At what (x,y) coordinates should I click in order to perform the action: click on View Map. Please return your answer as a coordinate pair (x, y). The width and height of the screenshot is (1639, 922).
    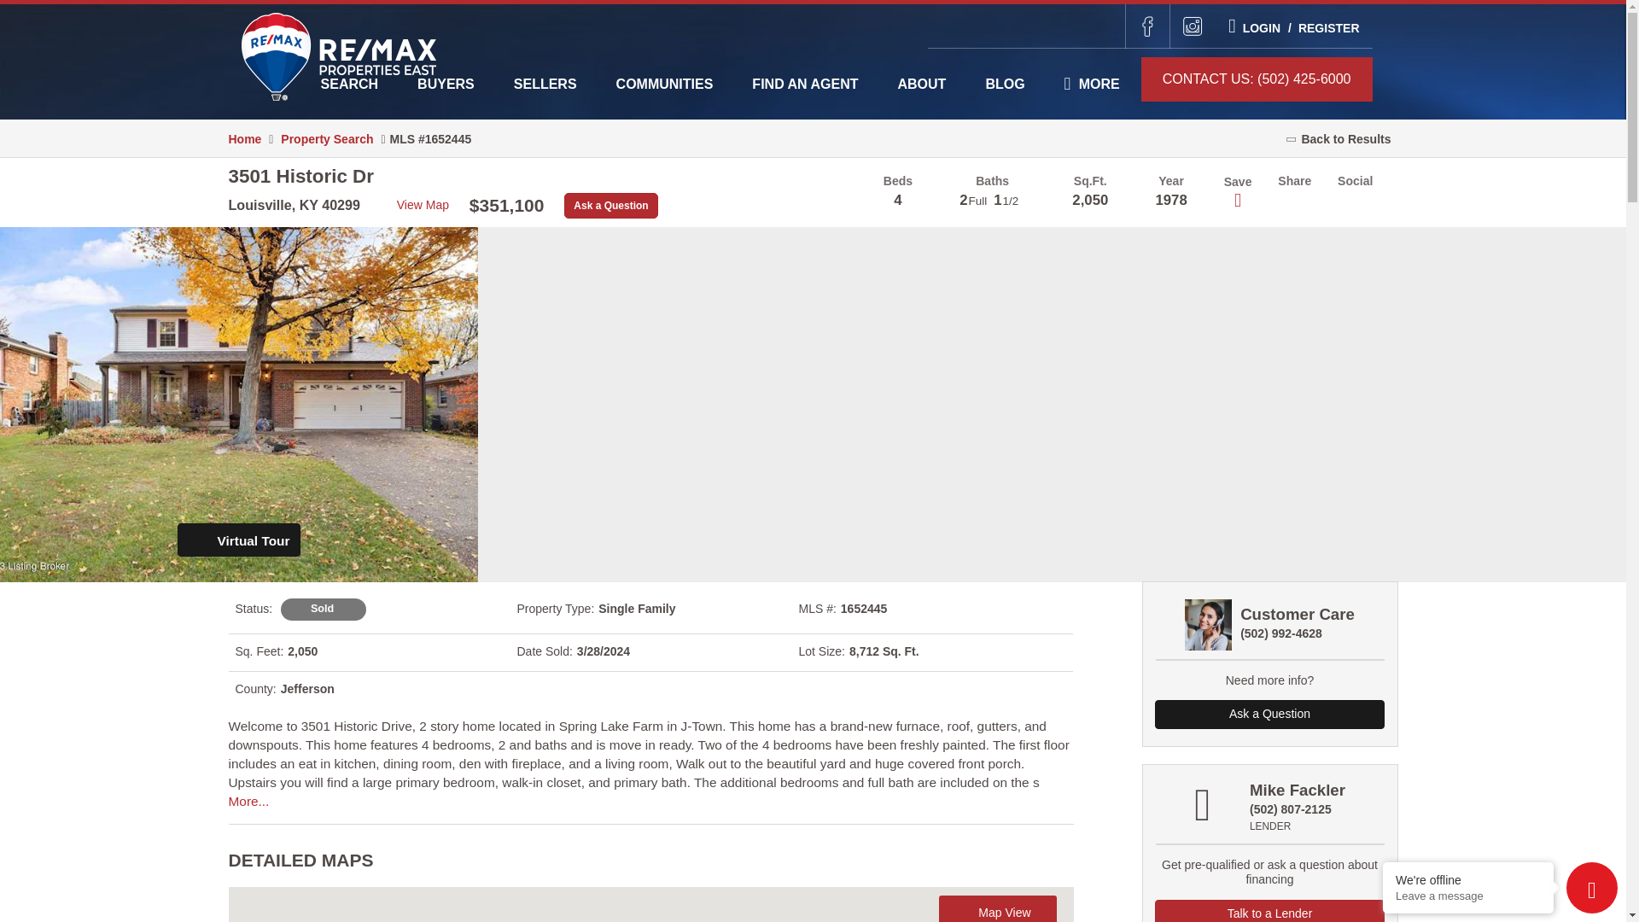
    Looking at the image, I should click on (415, 205).